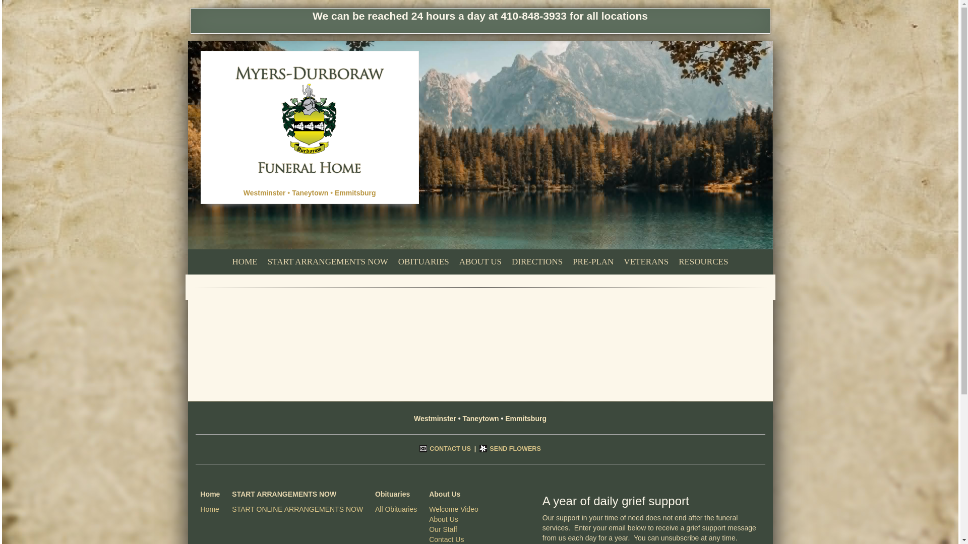 The image size is (968, 544). I want to click on OBITUARIES, so click(423, 262).